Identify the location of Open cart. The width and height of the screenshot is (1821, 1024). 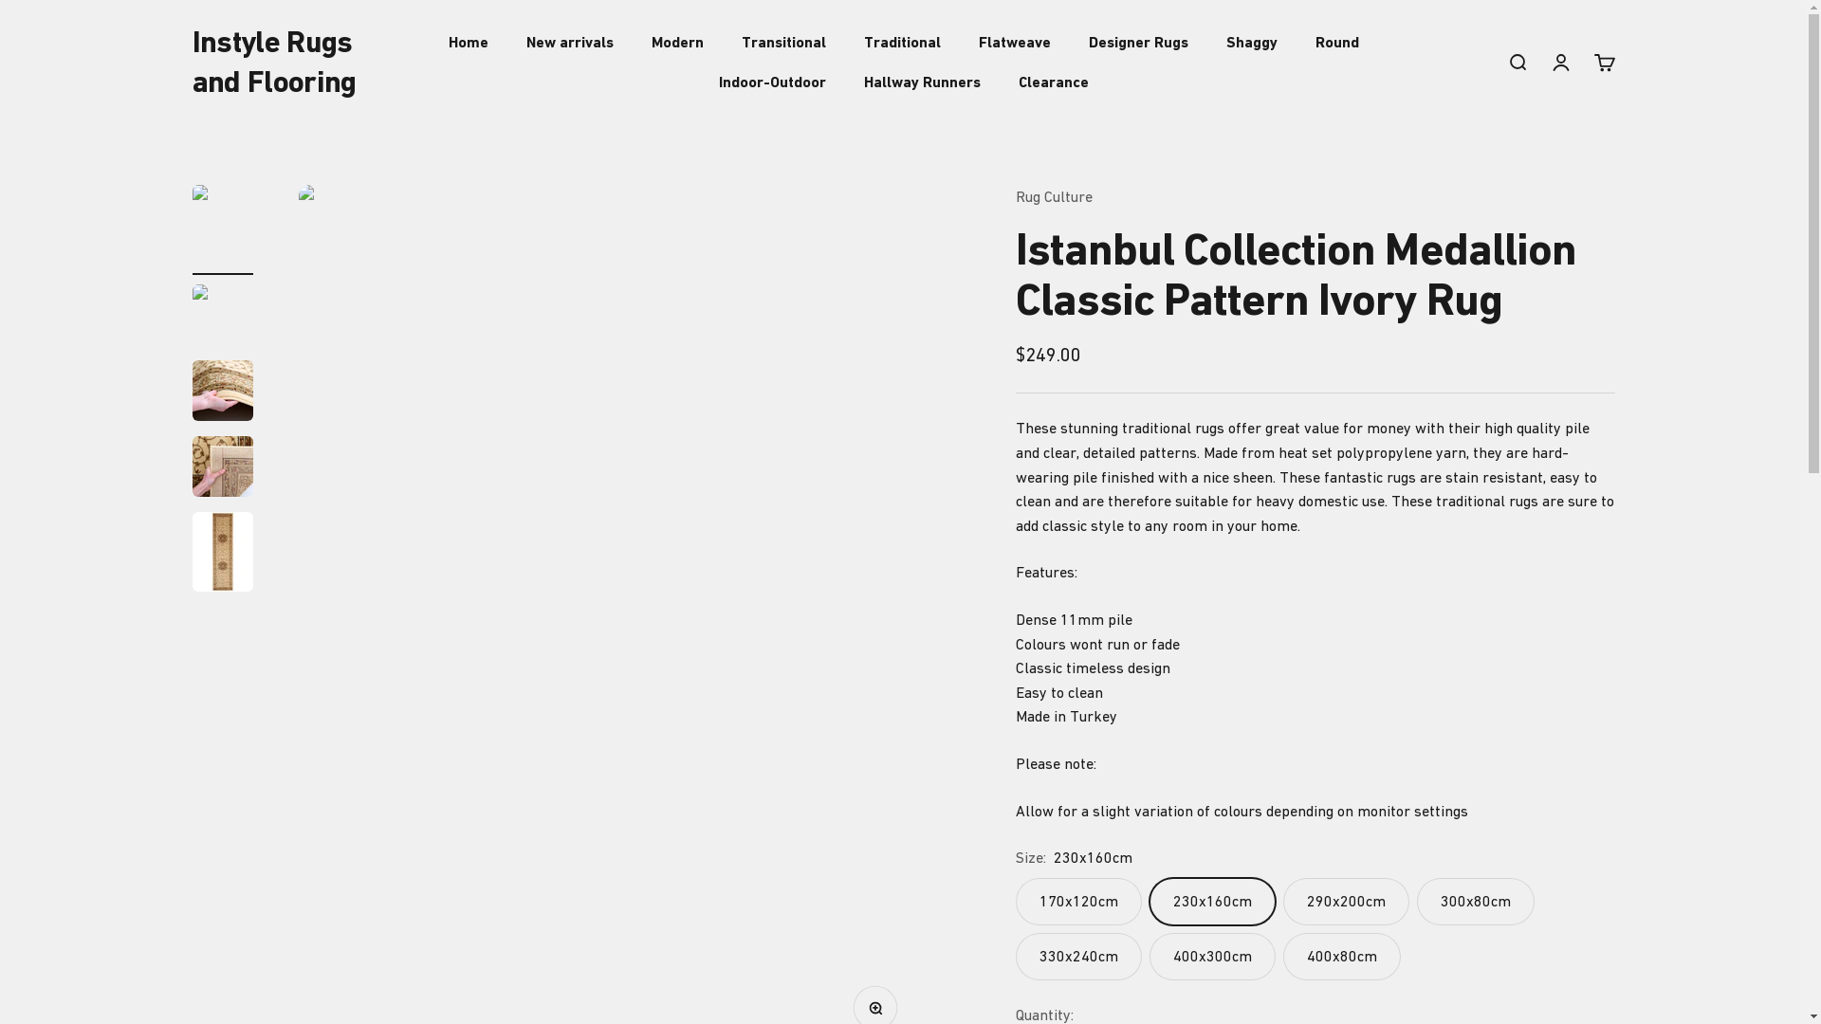
(1604, 63).